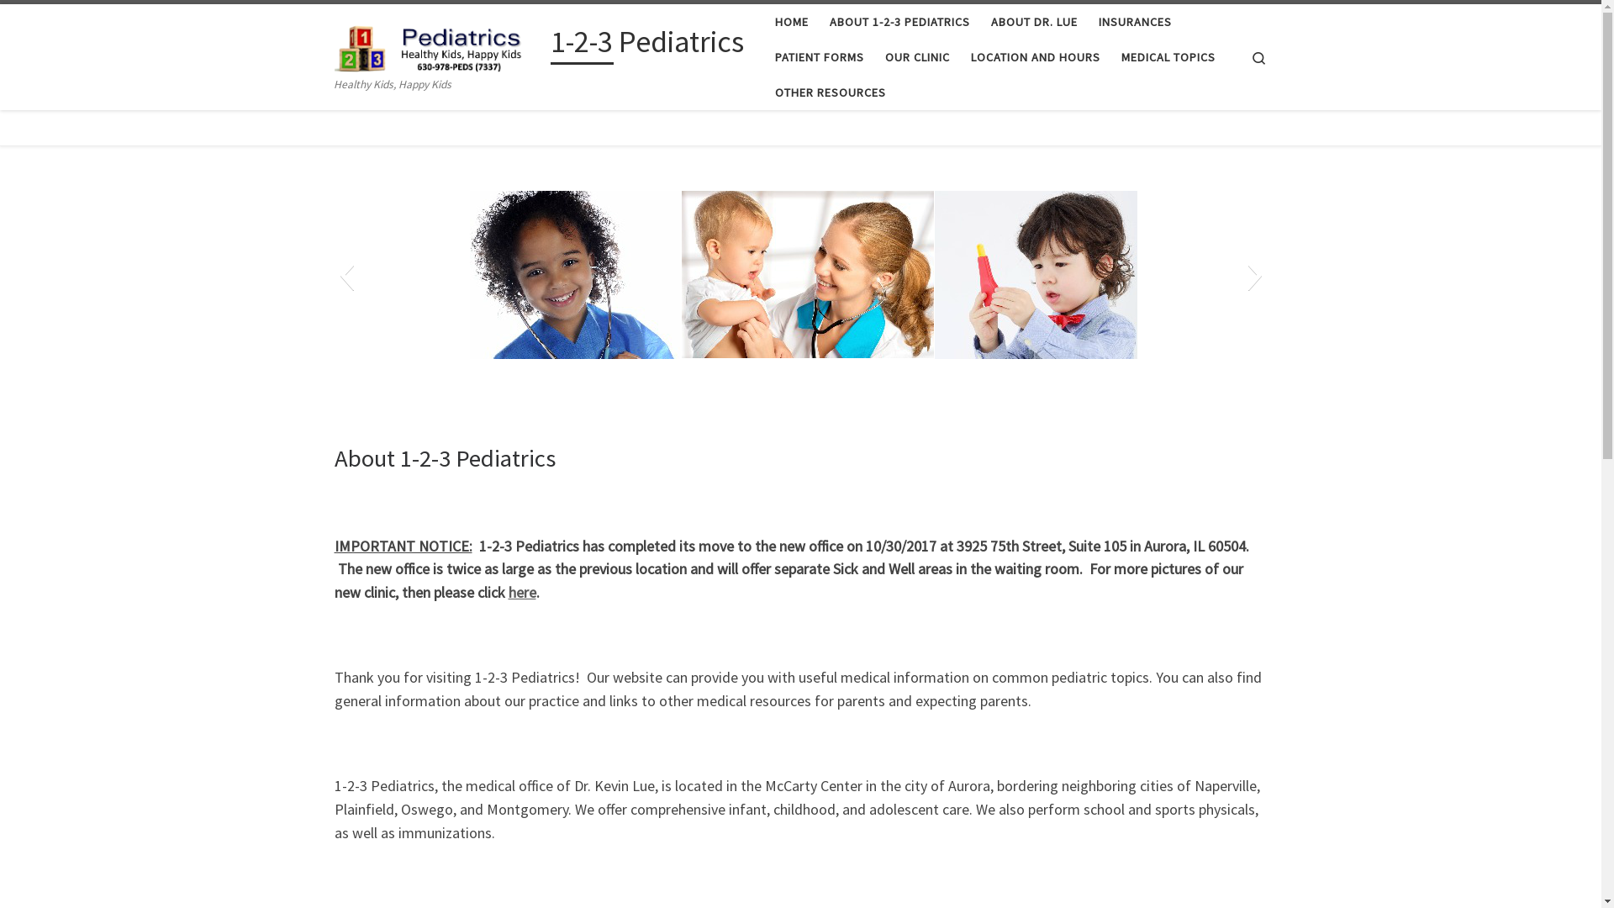  Describe the element at coordinates (1036, 57) in the screenshot. I see `LOCATION AND HOURS` at that location.